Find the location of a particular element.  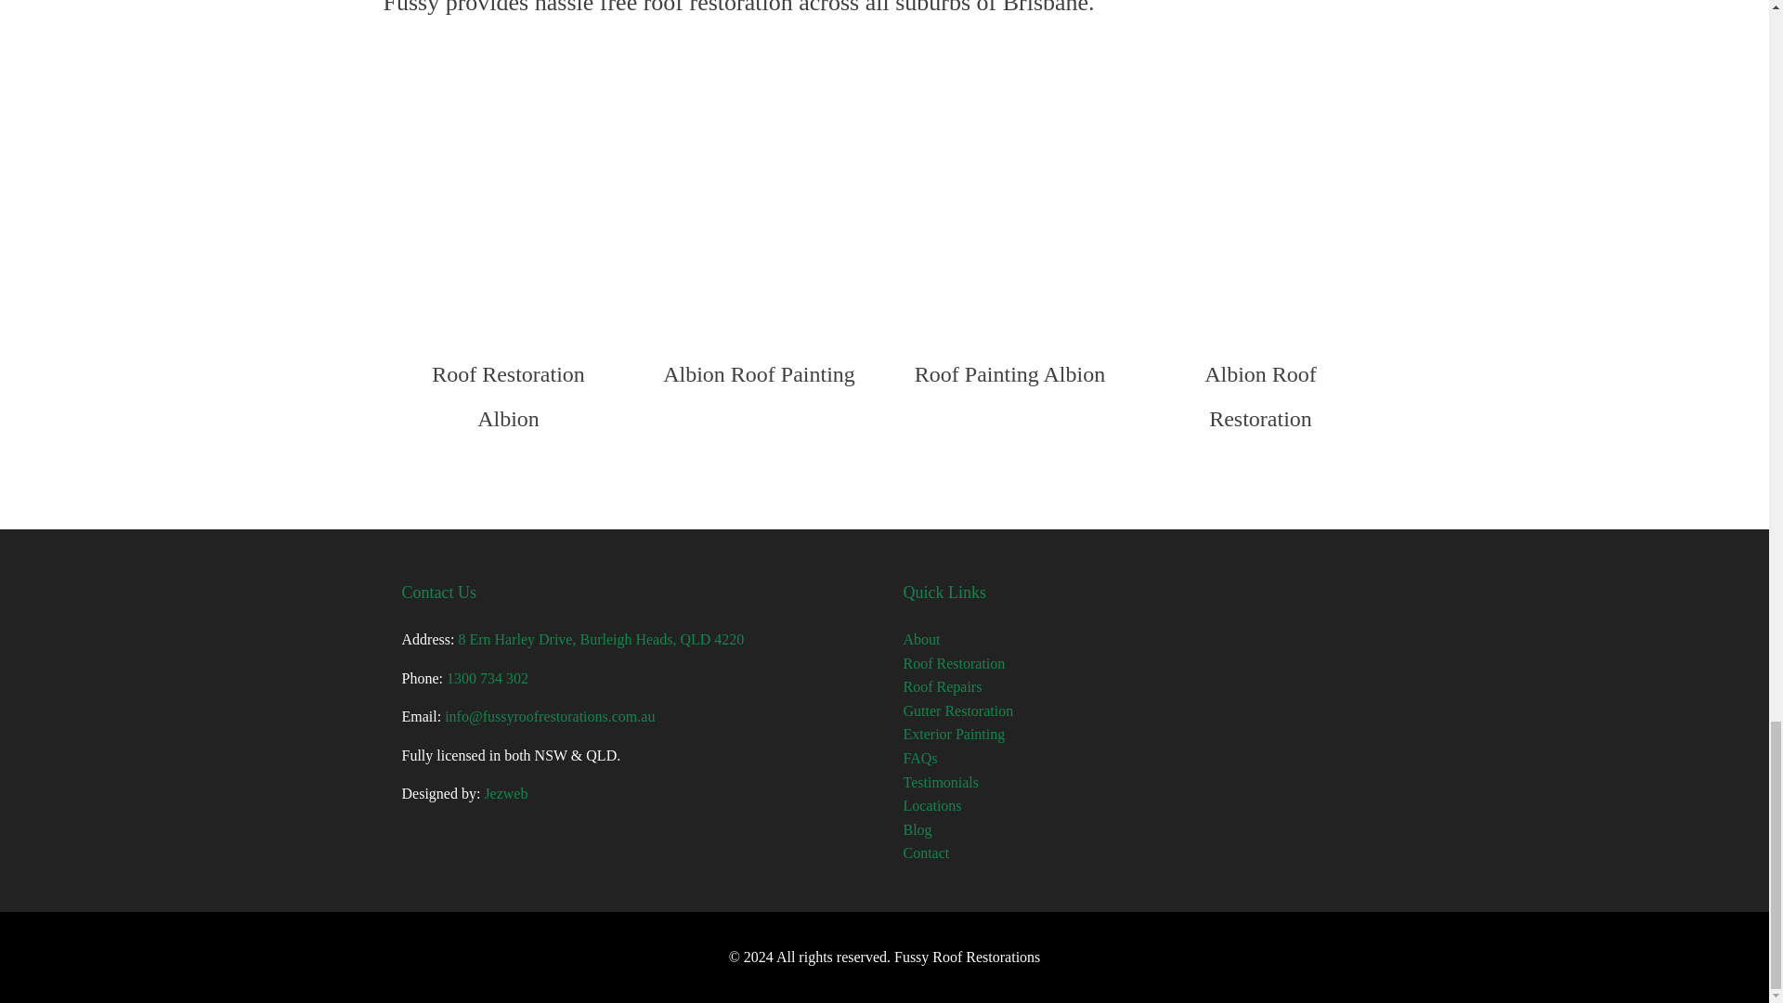

Contact is located at coordinates (925, 853).